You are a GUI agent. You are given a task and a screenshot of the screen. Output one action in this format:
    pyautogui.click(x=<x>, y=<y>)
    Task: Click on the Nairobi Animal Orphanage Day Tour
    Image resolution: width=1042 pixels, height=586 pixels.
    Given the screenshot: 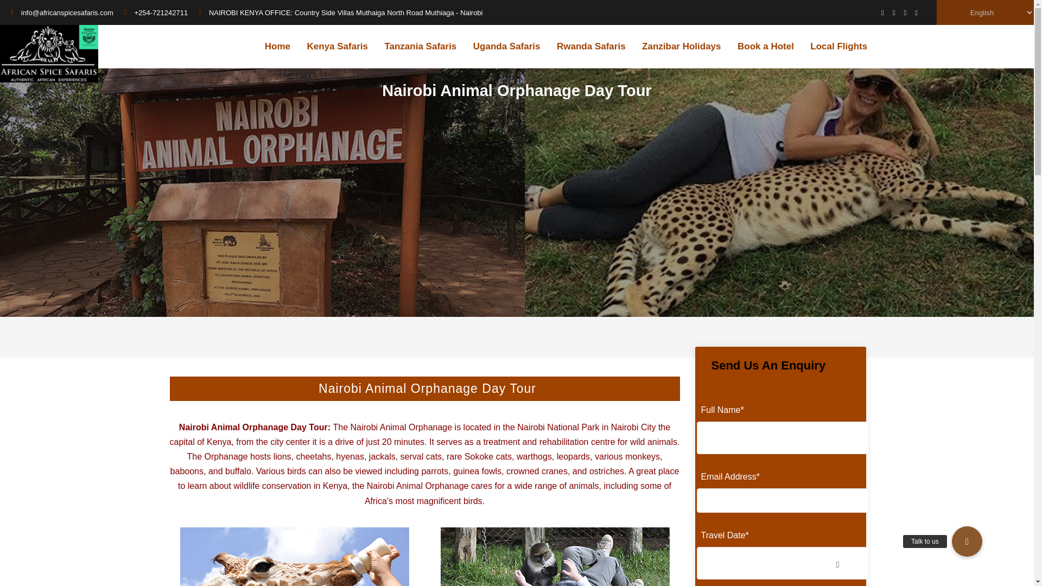 What is the action you would take?
    pyautogui.click(x=253, y=426)
    